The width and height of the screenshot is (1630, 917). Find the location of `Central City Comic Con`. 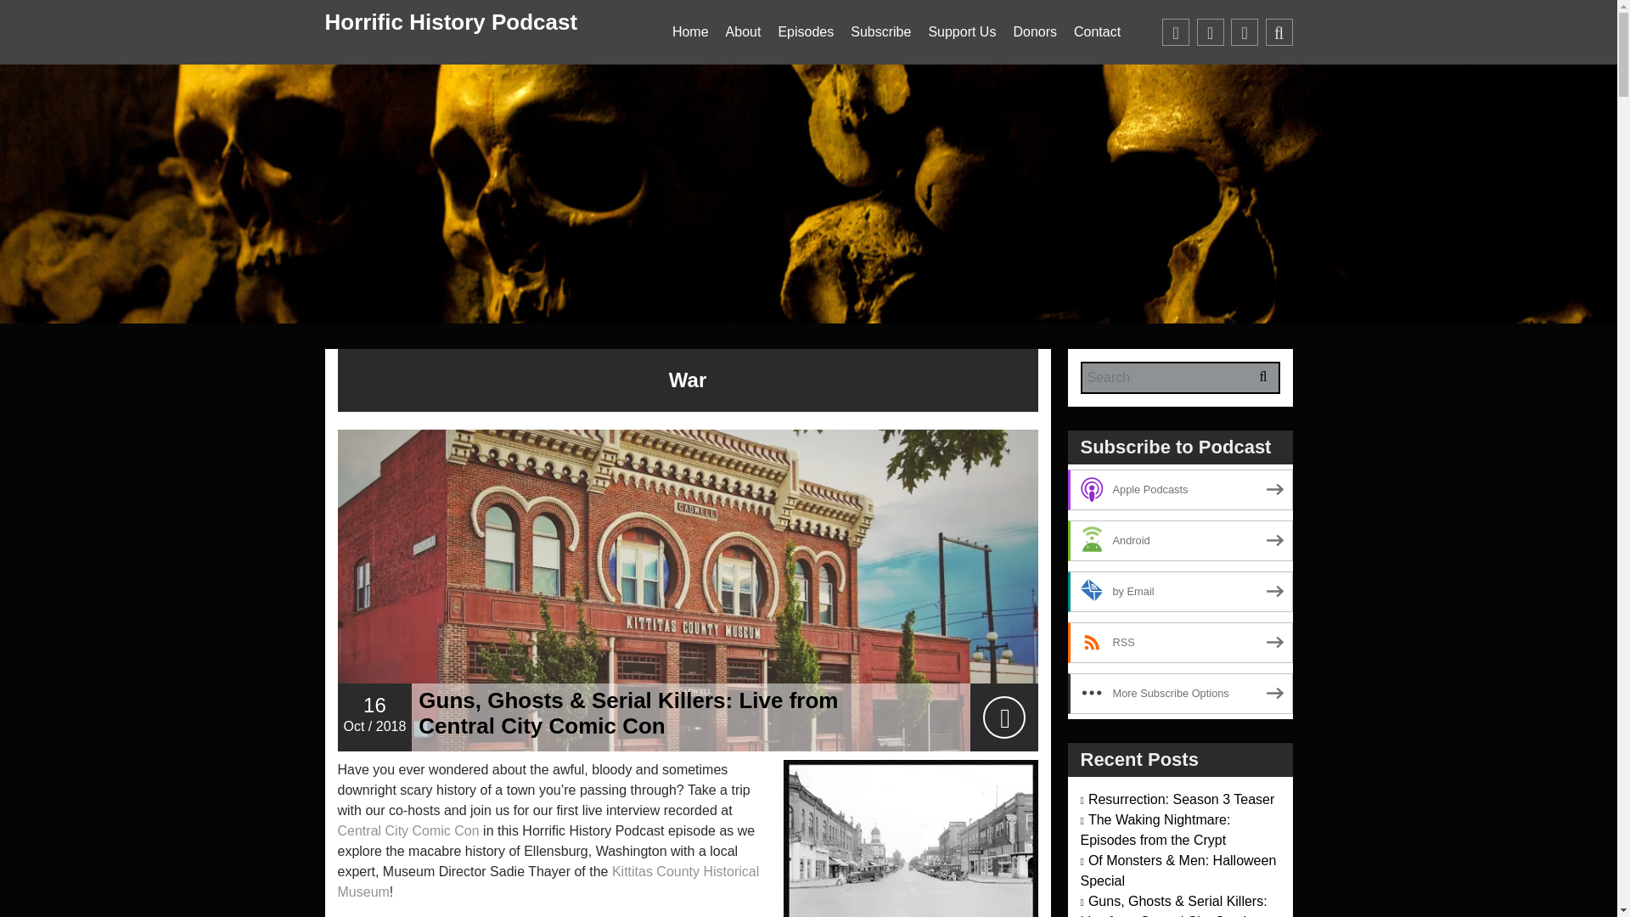

Central City Comic Con is located at coordinates (407, 830).